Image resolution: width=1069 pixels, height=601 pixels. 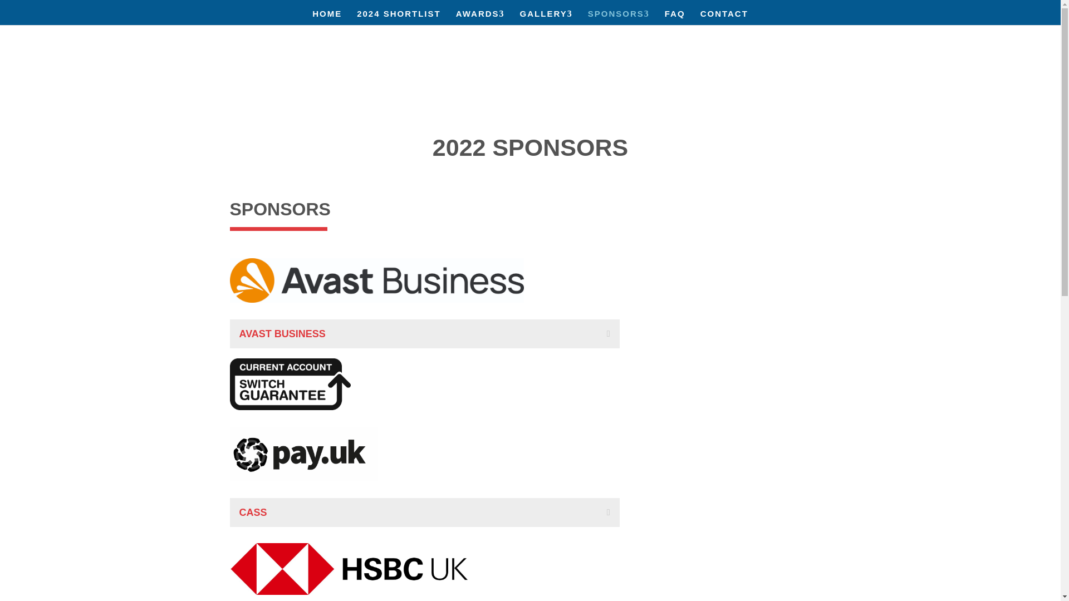 What do you see at coordinates (724, 18) in the screenshot?
I see `CONTACT` at bounding box center [724, 18].